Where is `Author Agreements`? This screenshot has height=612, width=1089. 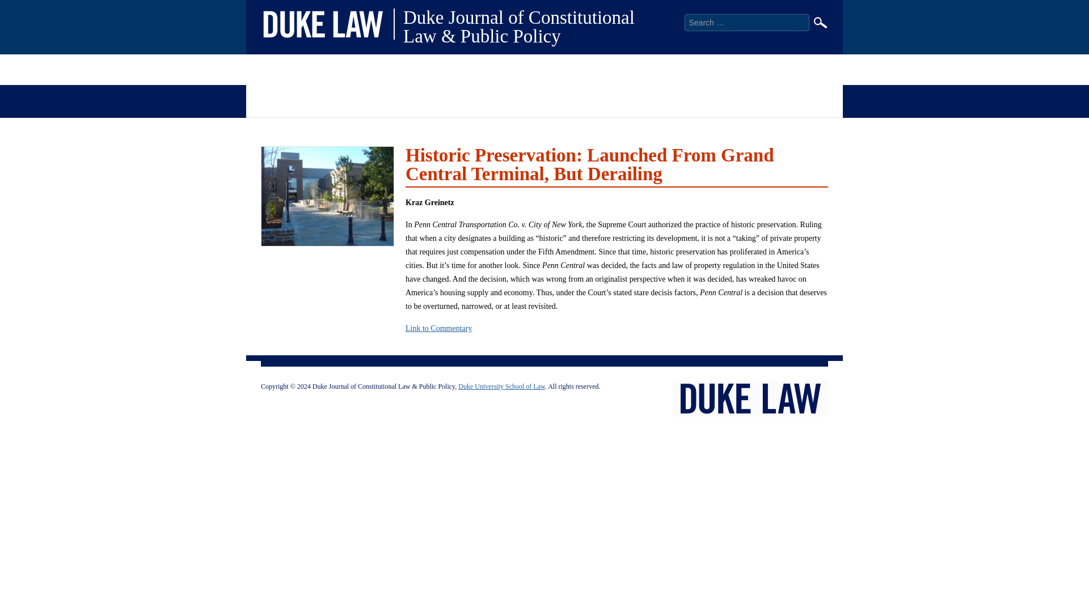
Author Agreements is located at coordinates (315, 100).